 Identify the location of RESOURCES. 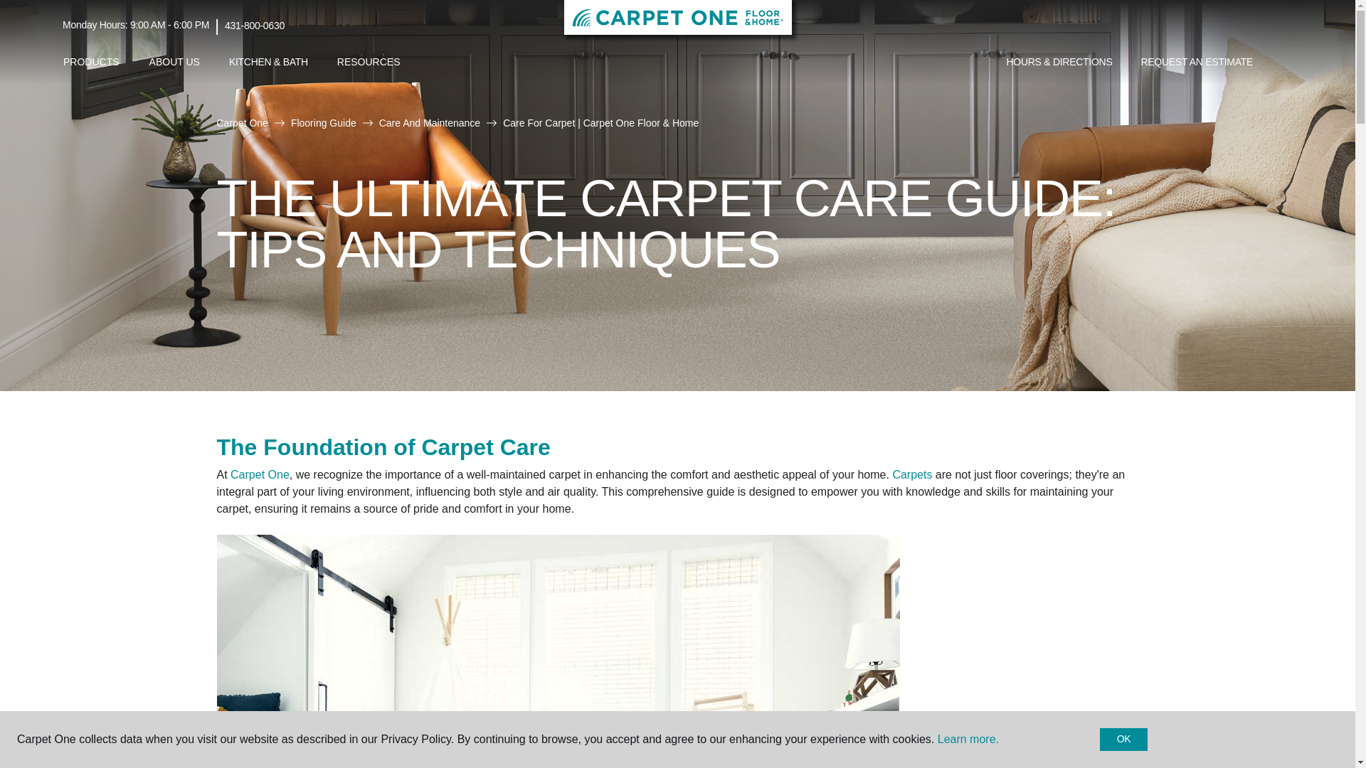
(369, 62).